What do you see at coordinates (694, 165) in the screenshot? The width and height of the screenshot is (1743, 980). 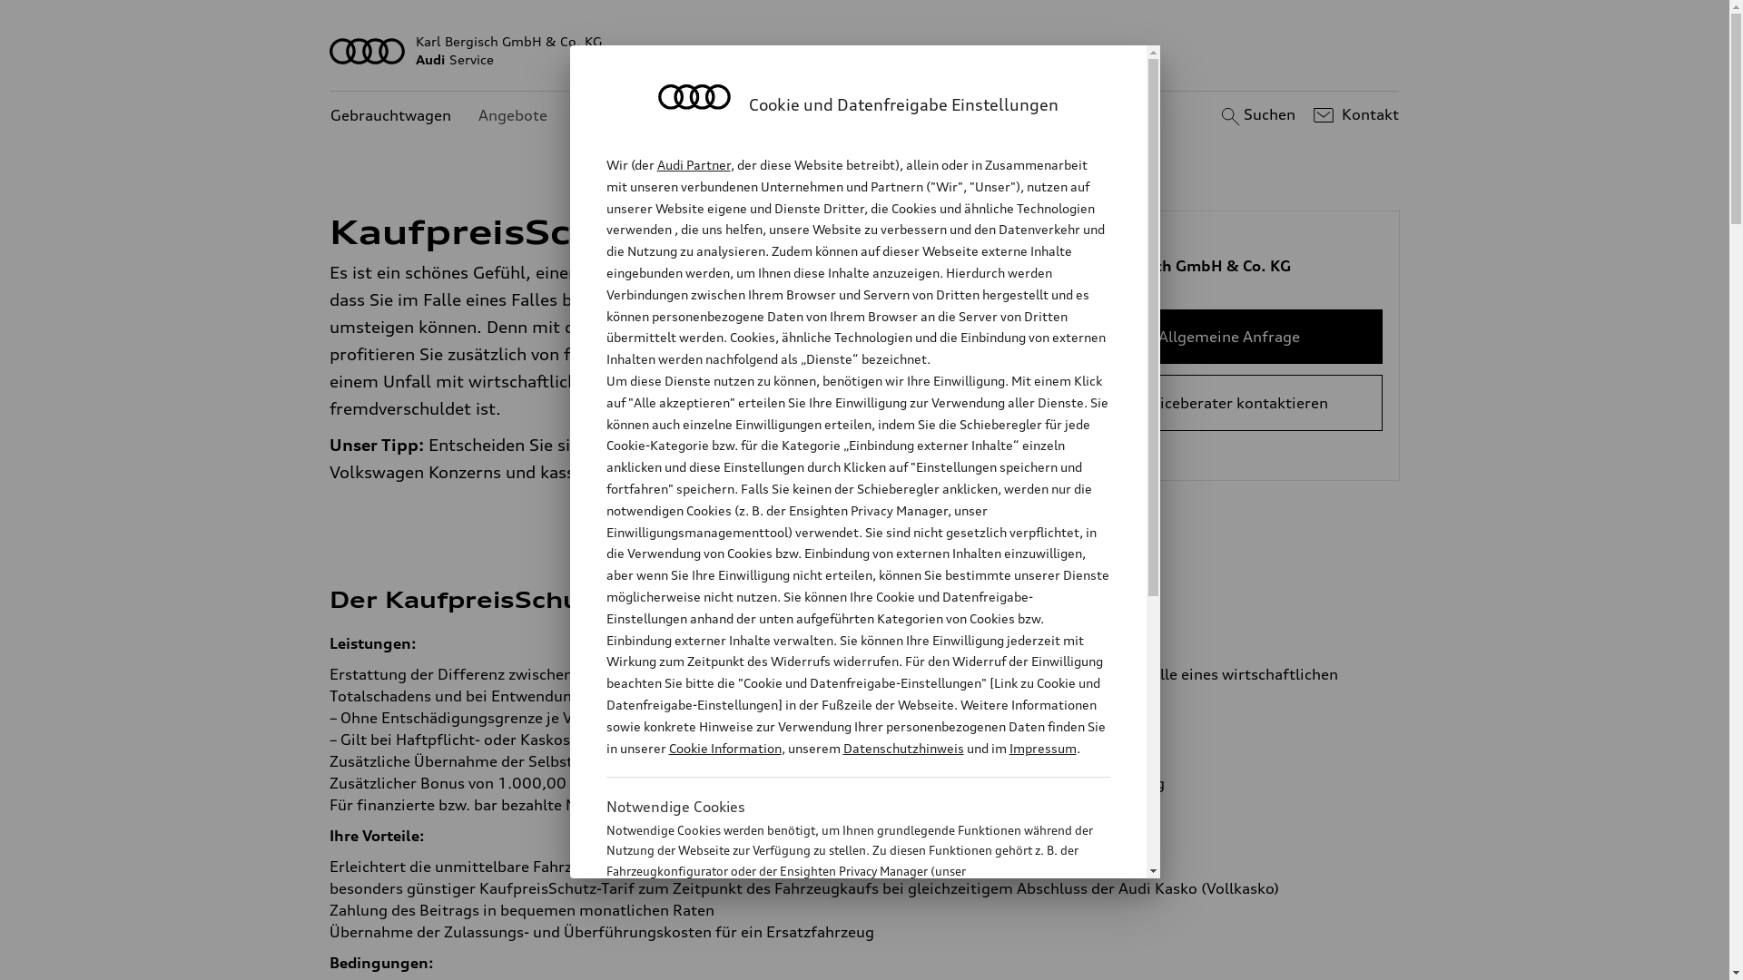 I see `Audi Partner` at bounding box center [694, 165].